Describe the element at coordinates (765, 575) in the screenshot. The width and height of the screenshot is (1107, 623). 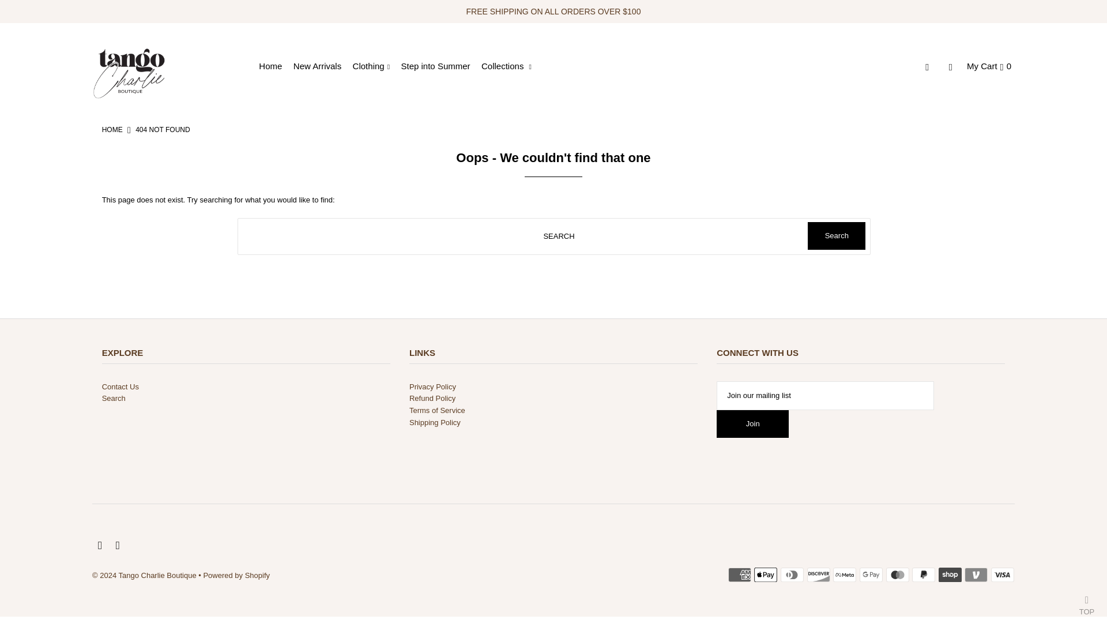
I see `Apple Pay` at that location.